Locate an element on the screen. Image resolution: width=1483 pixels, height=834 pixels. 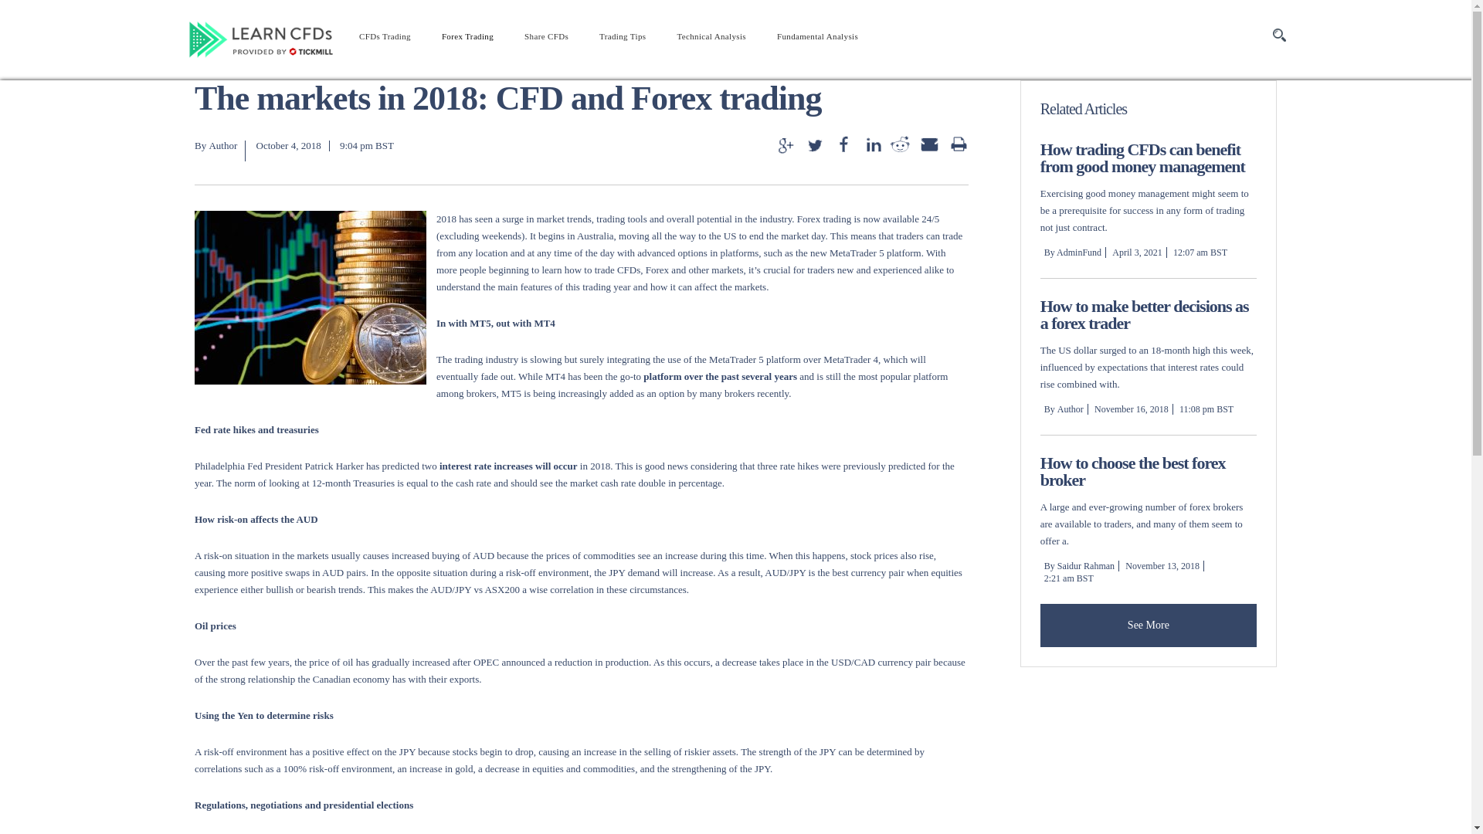
See More is located at coordinates (1148, 625).